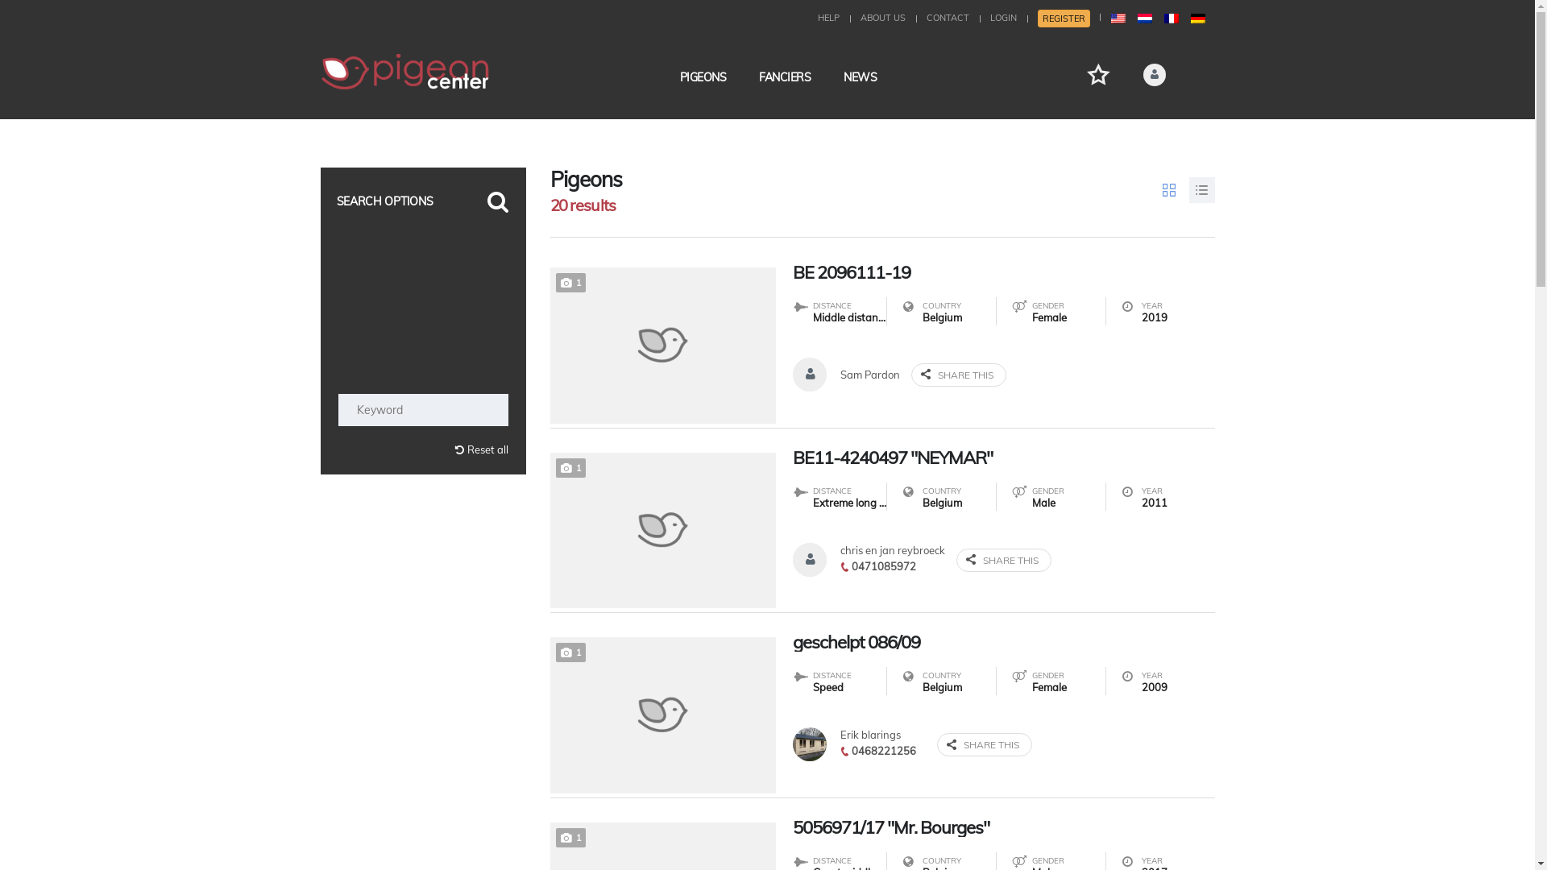  What do you see at coordinates (1004, 272) in the screenshot?
I see `BE 2096111-19` at bounding box center [1004, 272].